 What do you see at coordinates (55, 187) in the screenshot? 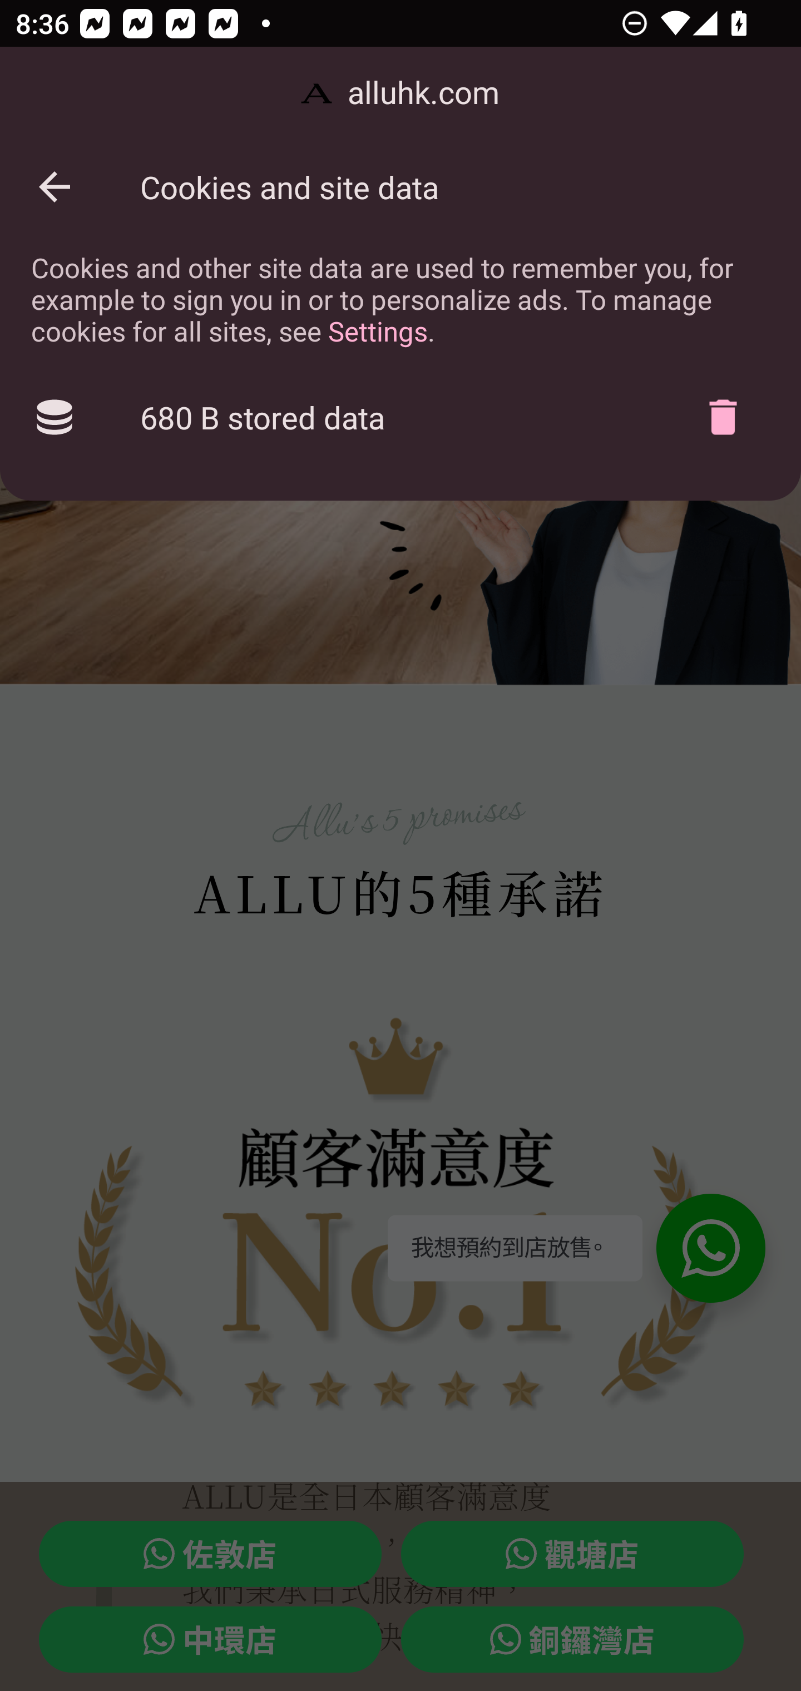
I see `Back` at bounding box center [55, 187].